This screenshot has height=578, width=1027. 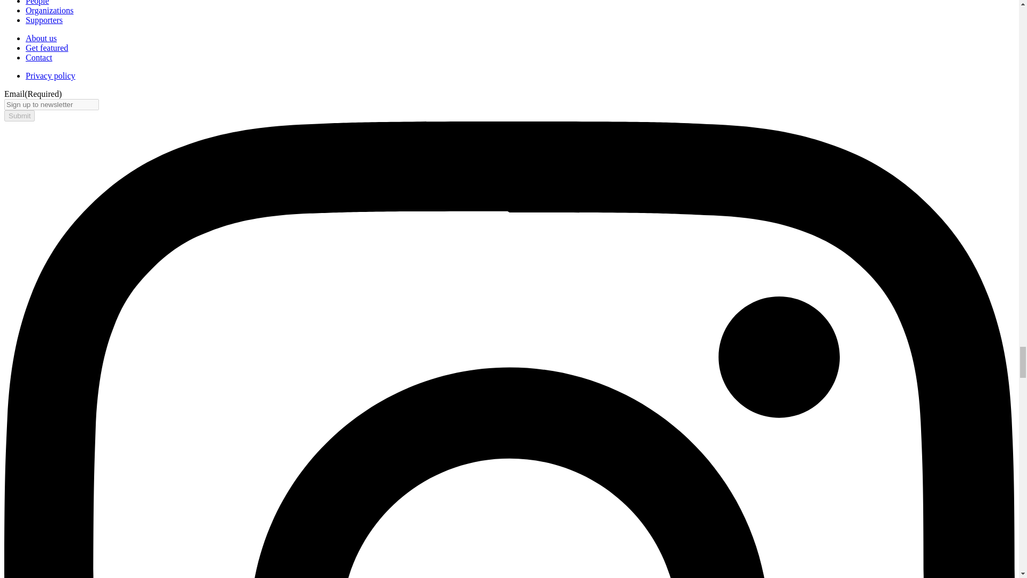 I want to click on Organizations, so click(x=49, y=10).